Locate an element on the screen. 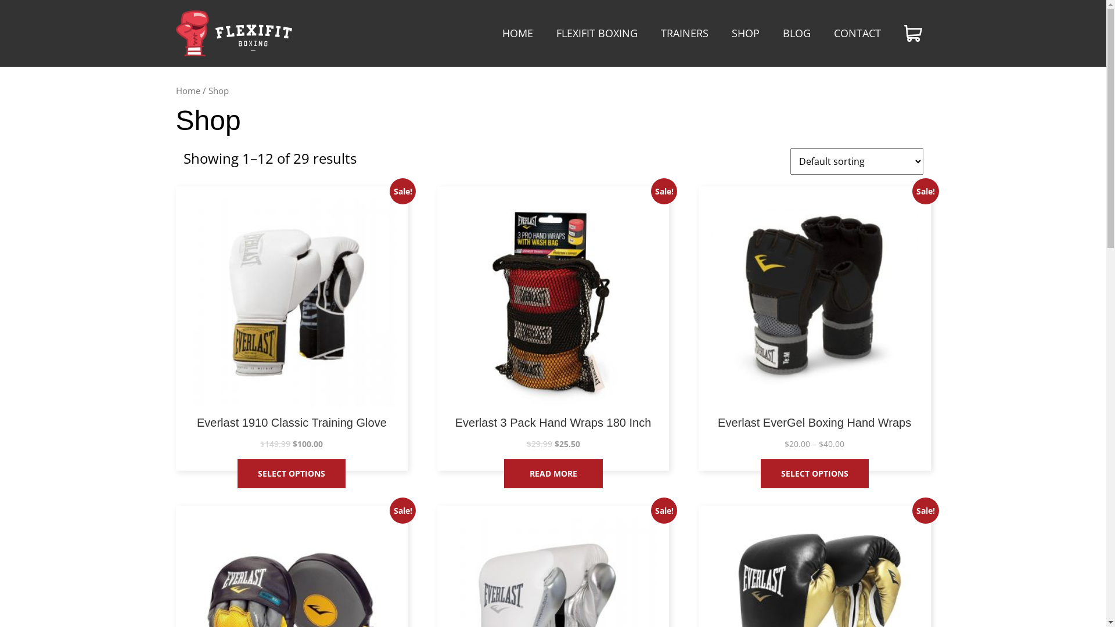  READ MORE is located at coordinates (553, 474).